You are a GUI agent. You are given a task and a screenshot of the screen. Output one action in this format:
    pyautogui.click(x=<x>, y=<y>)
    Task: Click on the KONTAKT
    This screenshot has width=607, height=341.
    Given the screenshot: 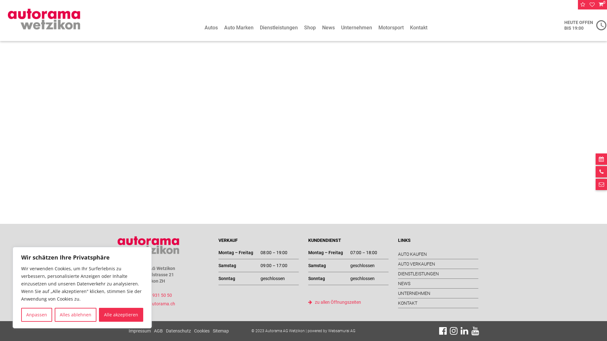 What is the action you would take?
    pyautogui.click(x=438, y=303)
    